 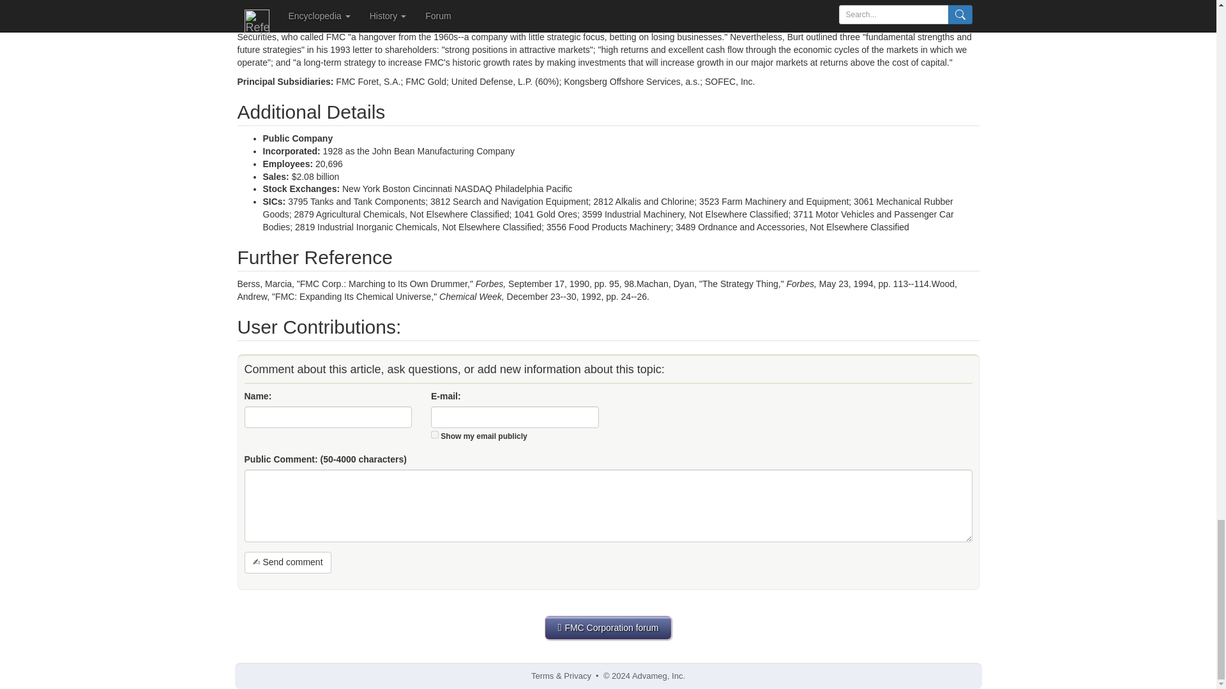 I want to click on FMC Corporation forum, so click(x=608, y=628).